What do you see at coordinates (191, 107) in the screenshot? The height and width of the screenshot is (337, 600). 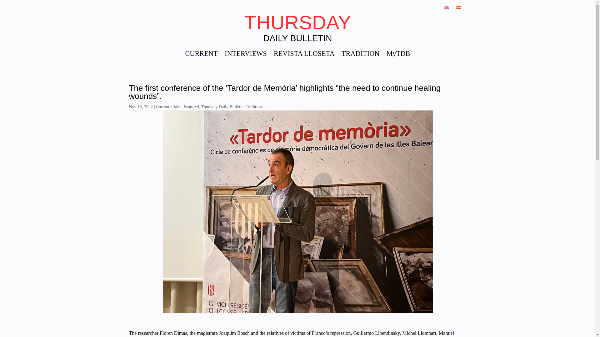 I see `Featured` at bounding box center [191, 107].